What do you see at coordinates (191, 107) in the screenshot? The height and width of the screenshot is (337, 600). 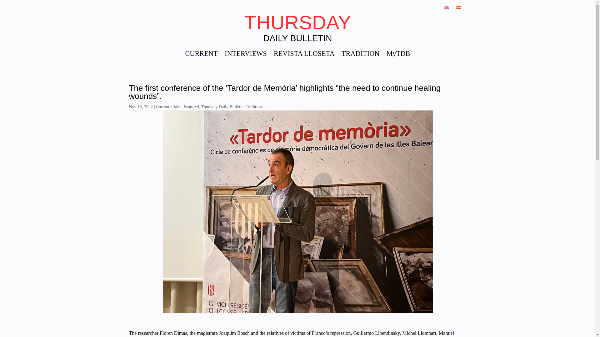 I see `Featured` at bounding box center [191, 107].